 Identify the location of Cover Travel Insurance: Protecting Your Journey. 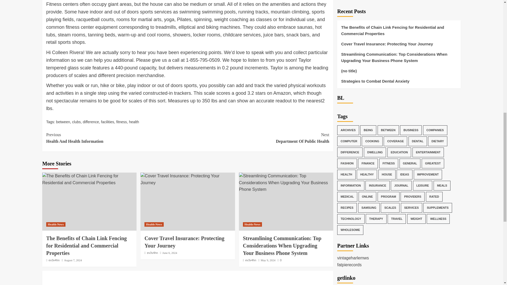
(184, 242).